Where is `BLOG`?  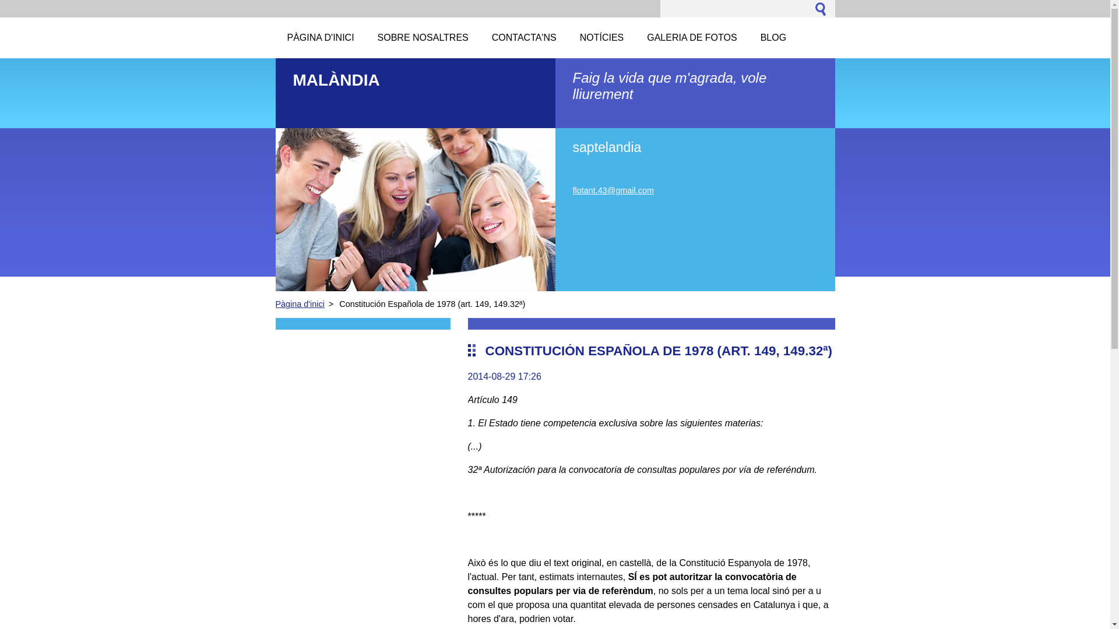 BLOG is located at coordinates (773, 38).